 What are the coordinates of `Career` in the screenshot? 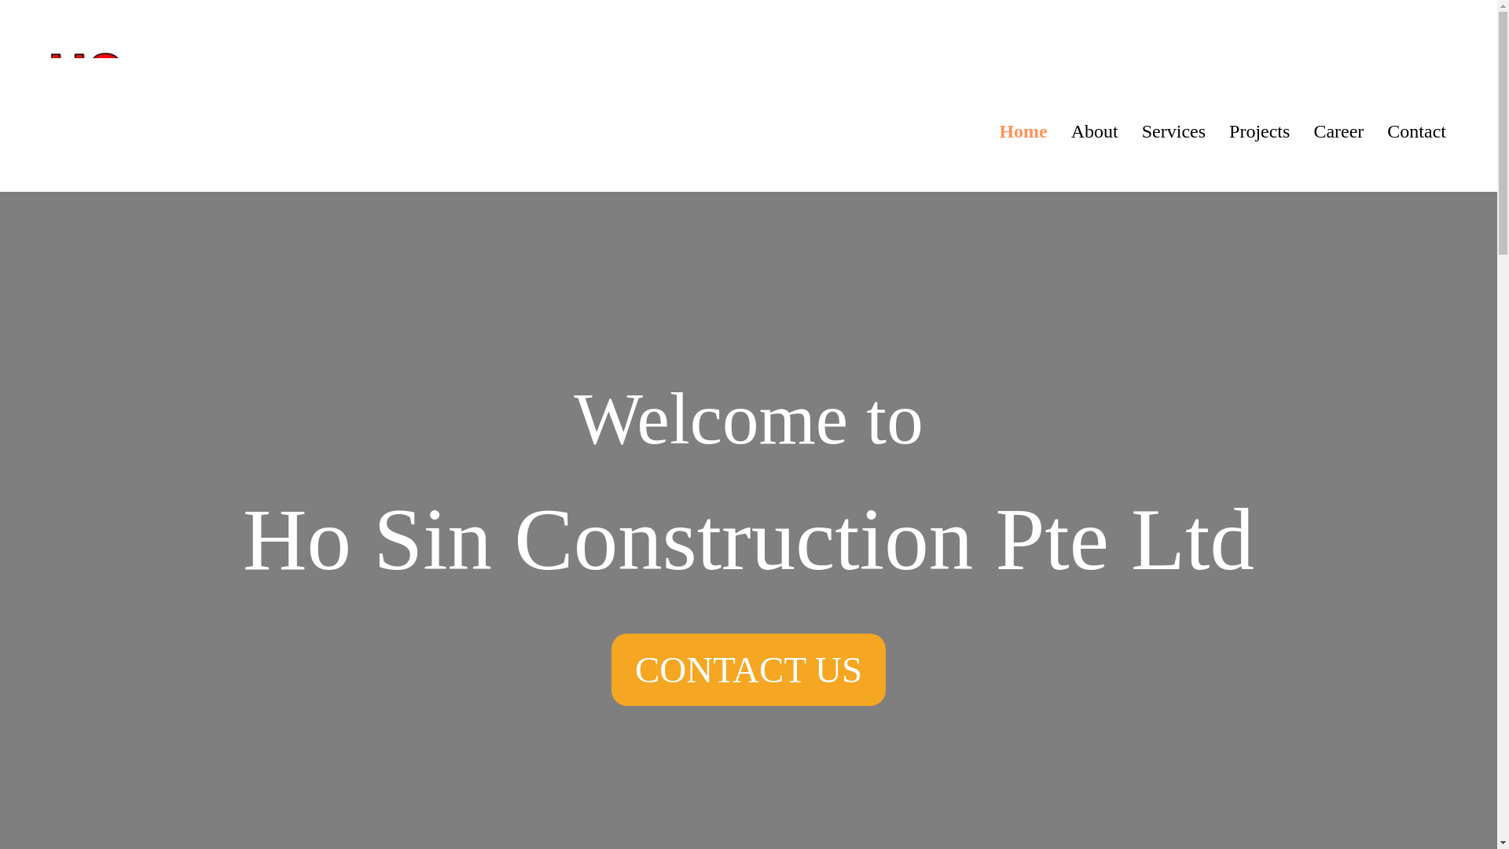 It's located at (1338, 131).